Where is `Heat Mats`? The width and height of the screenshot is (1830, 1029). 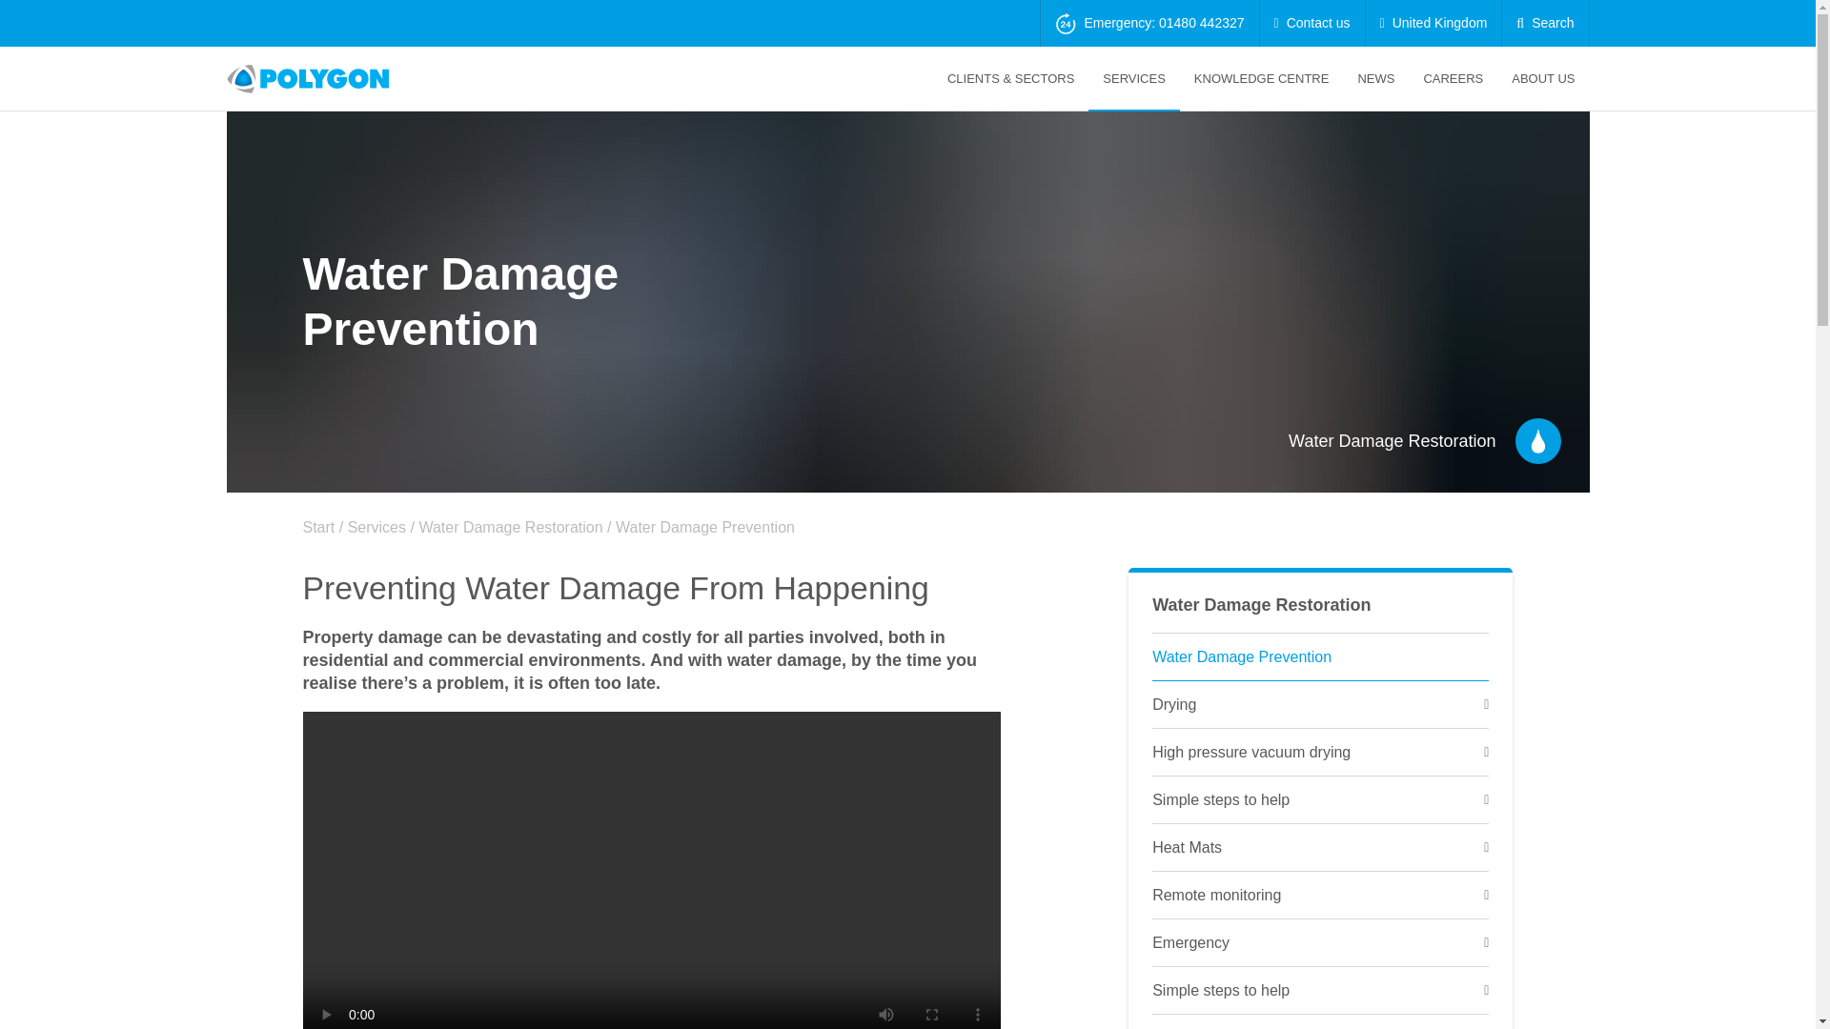
Heat Mats is located at coordinates (1321, 848).